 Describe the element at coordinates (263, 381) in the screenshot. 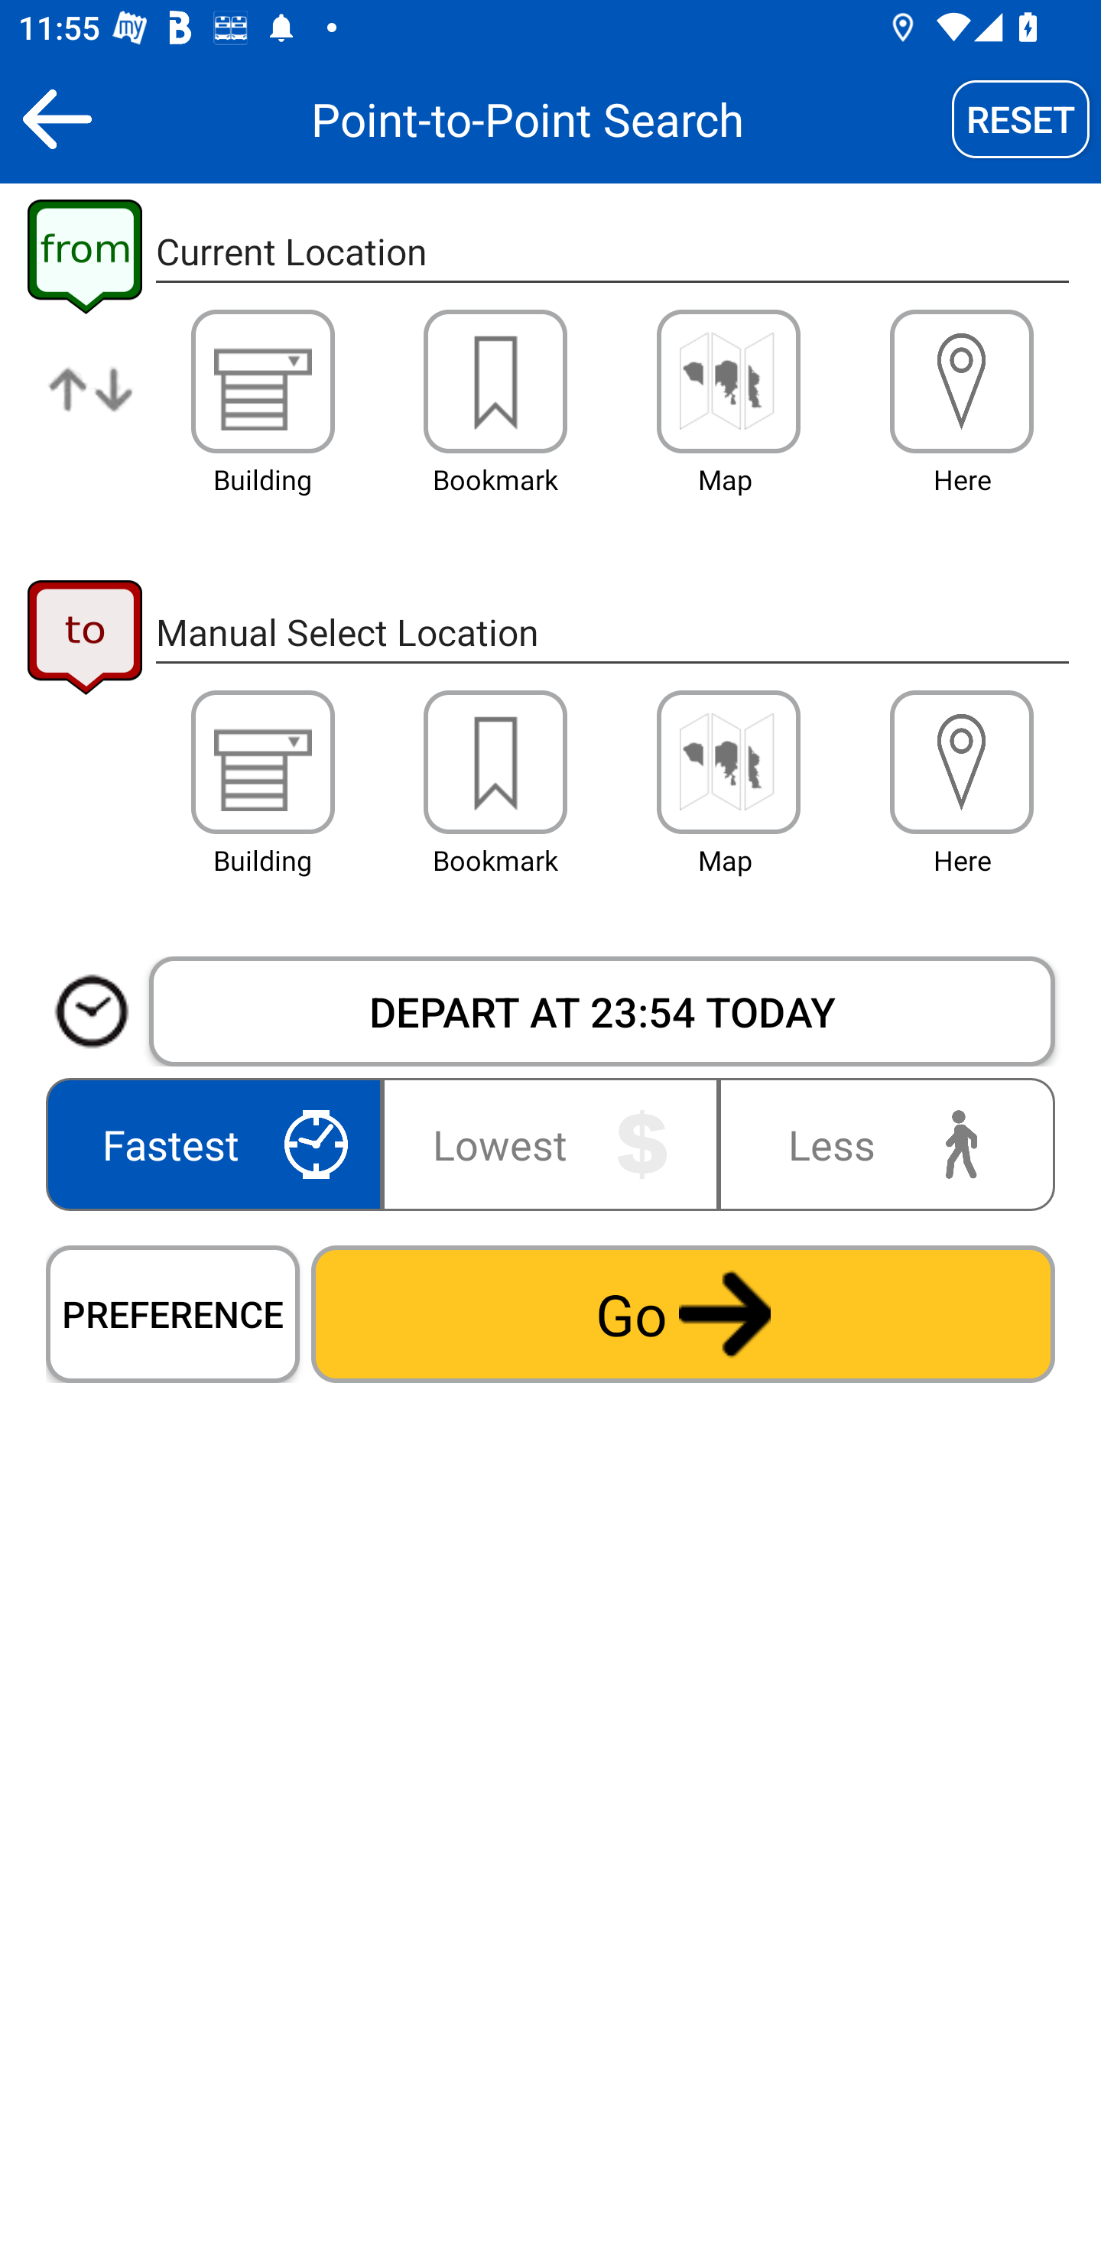

I see `Building` at that location.